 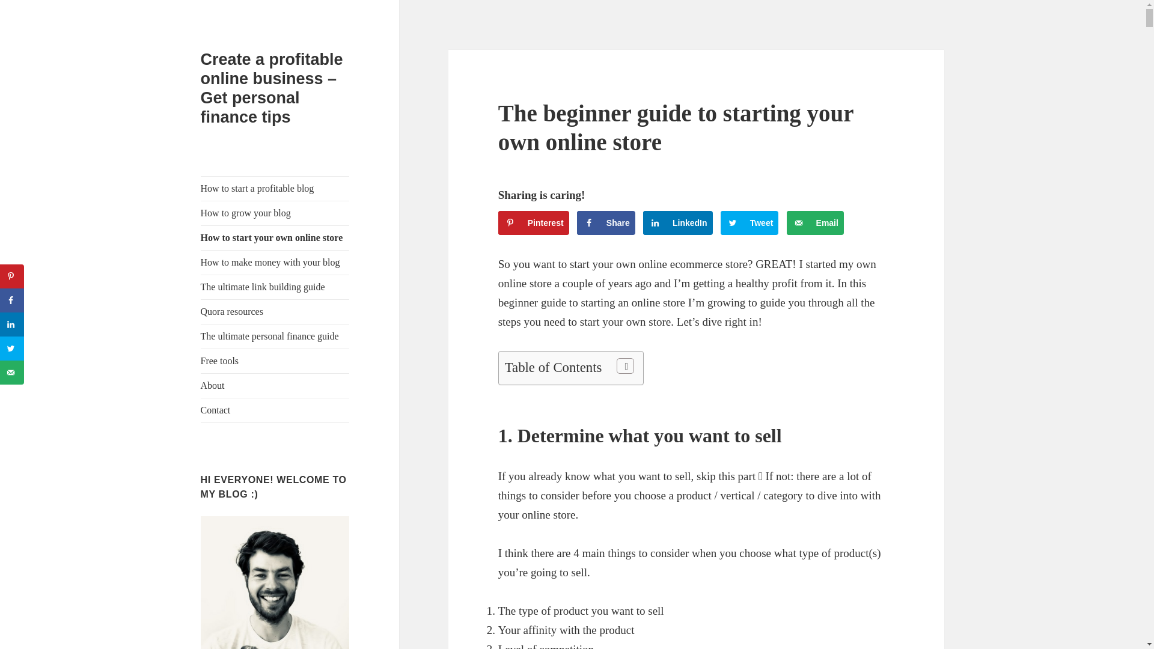 I want to click on Contact, so click(x=275, y=410).